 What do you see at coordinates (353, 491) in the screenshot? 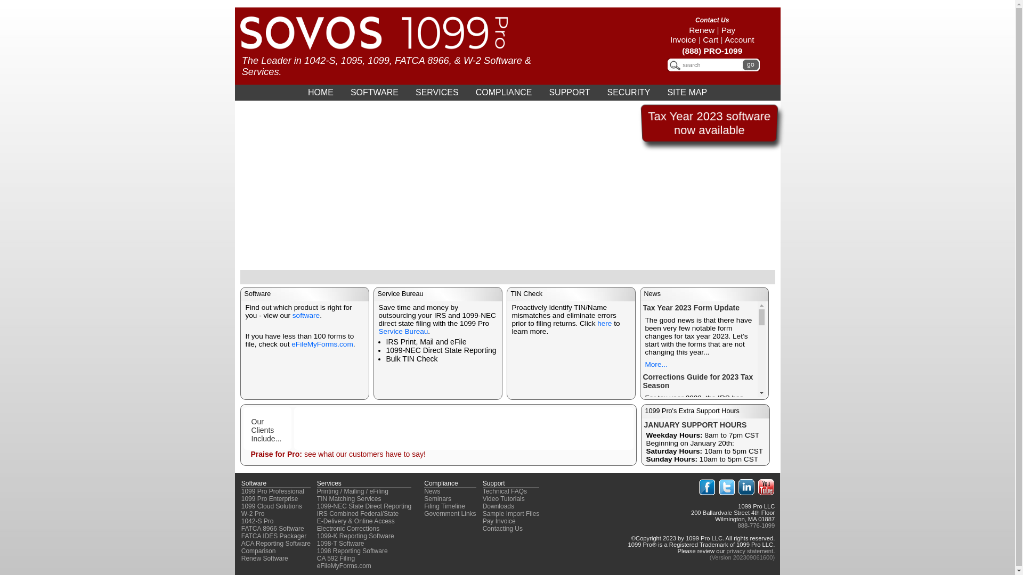
I see `Printing / Mailing / eFiling` at bounding box center [353, 491].